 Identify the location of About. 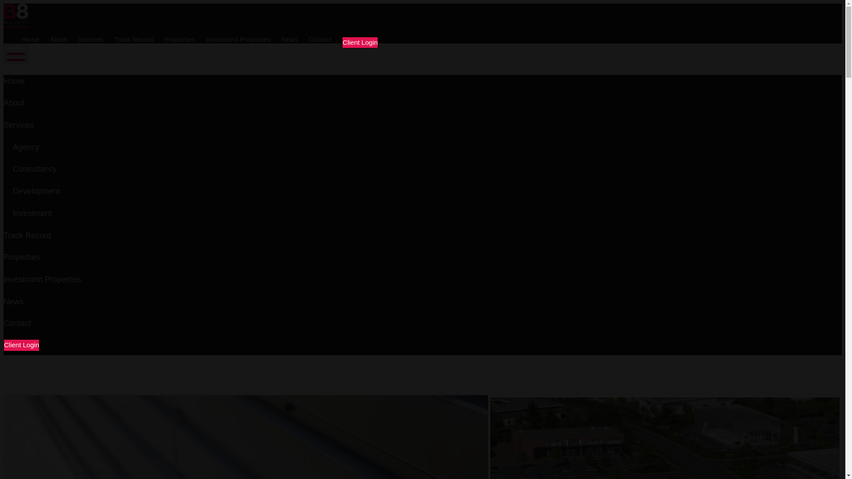
(14, 103).